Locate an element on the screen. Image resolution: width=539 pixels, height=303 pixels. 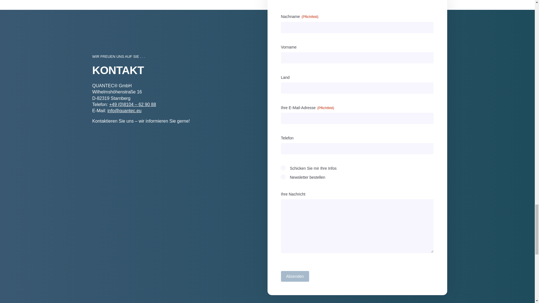
Absenden is located at coordinates (295, 276).